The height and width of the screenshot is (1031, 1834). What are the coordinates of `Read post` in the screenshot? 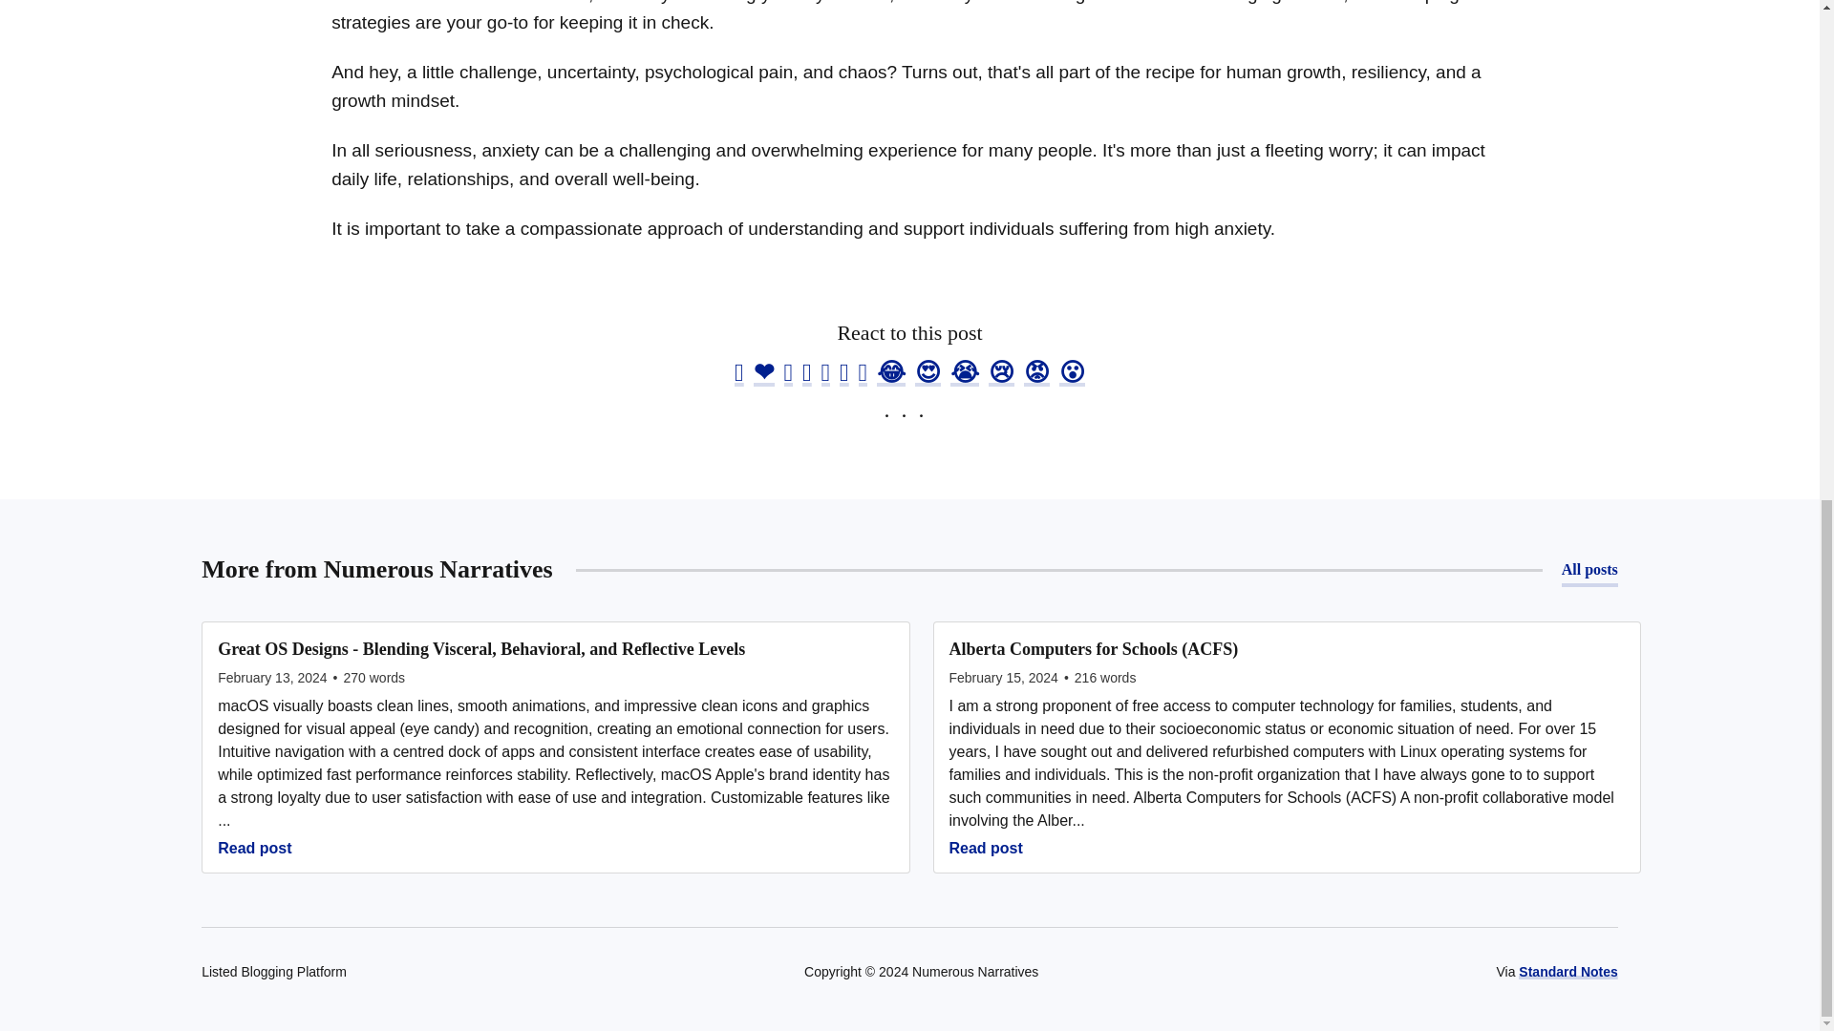 It's located at (1288, 848).